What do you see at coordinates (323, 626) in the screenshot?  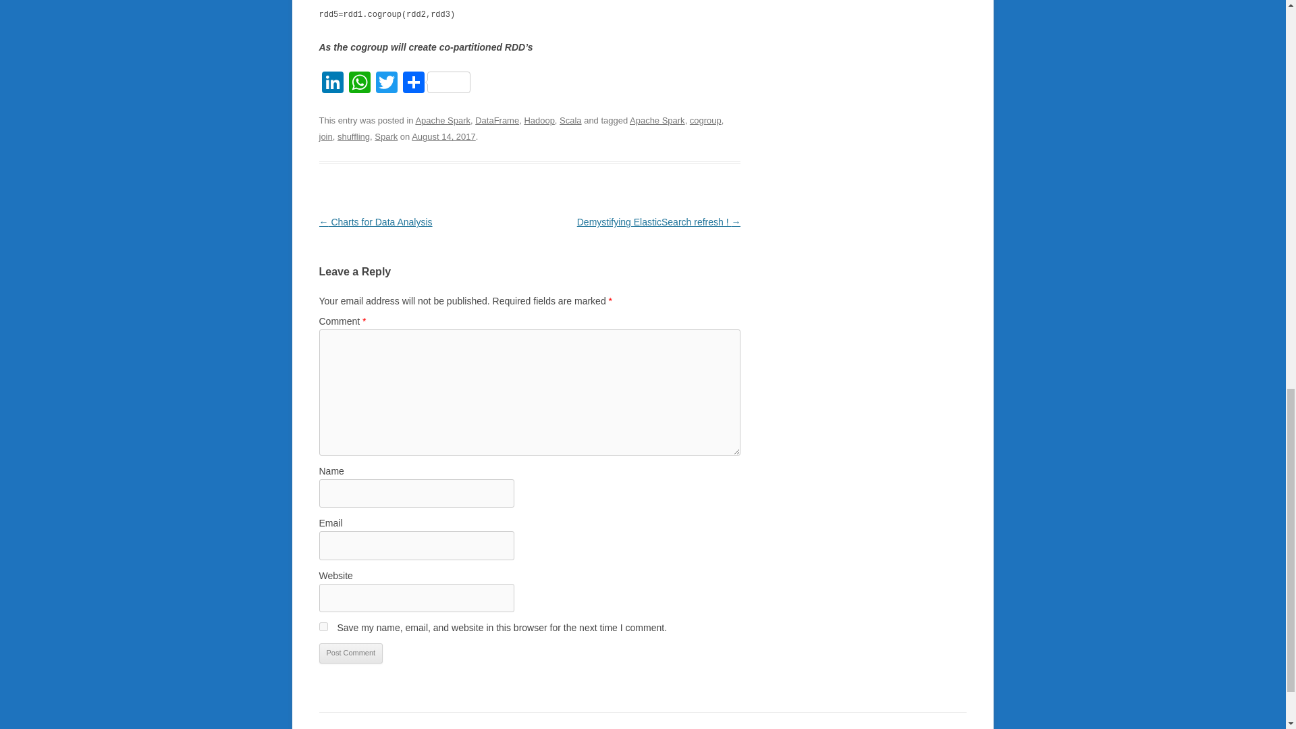 I see `yes` at bounding box center [323, 626].